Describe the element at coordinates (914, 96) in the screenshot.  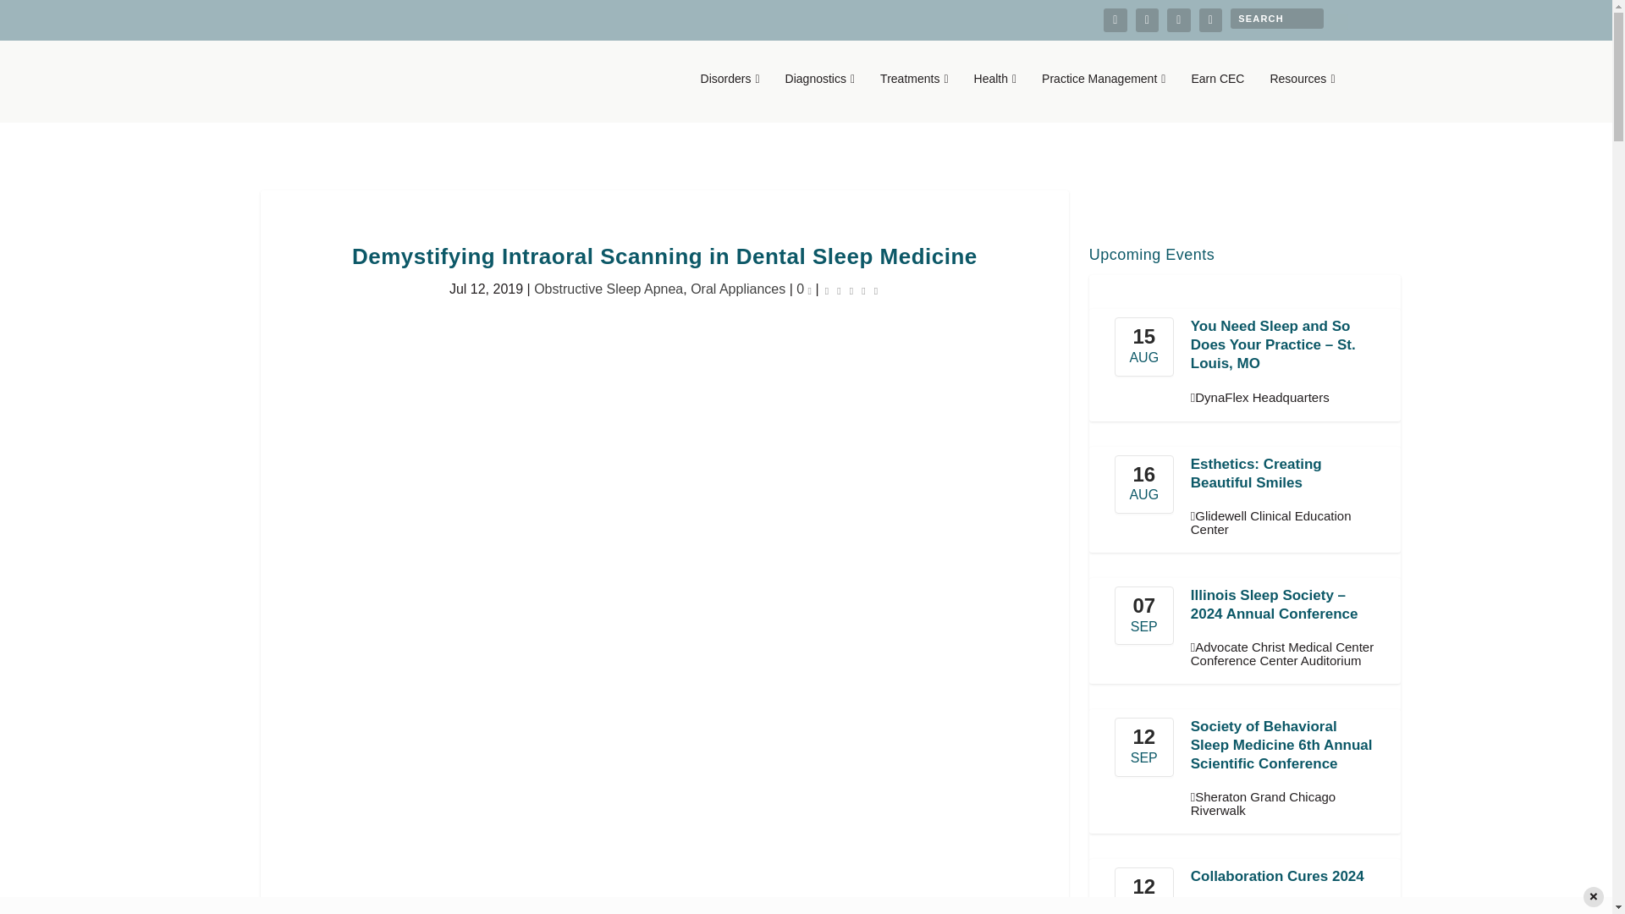
I see `Treatments` at that location.